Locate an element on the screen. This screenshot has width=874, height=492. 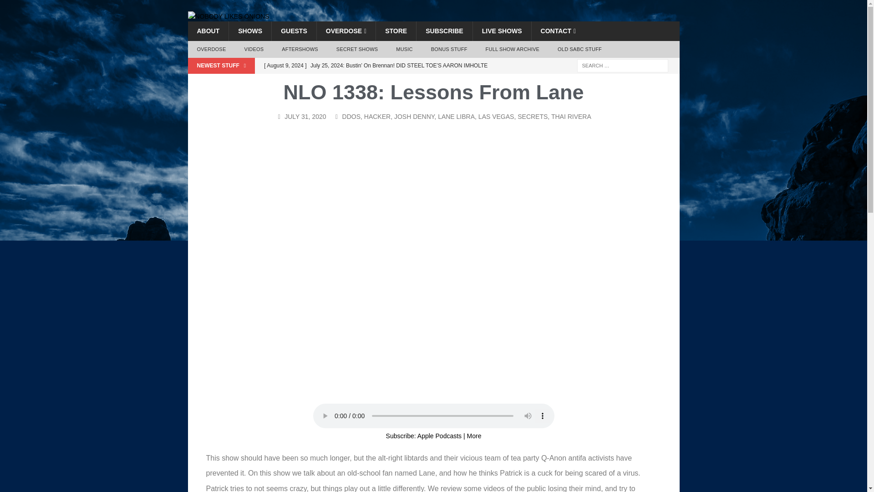
OLD SABC STUFF is located at coordinates (580, 49).